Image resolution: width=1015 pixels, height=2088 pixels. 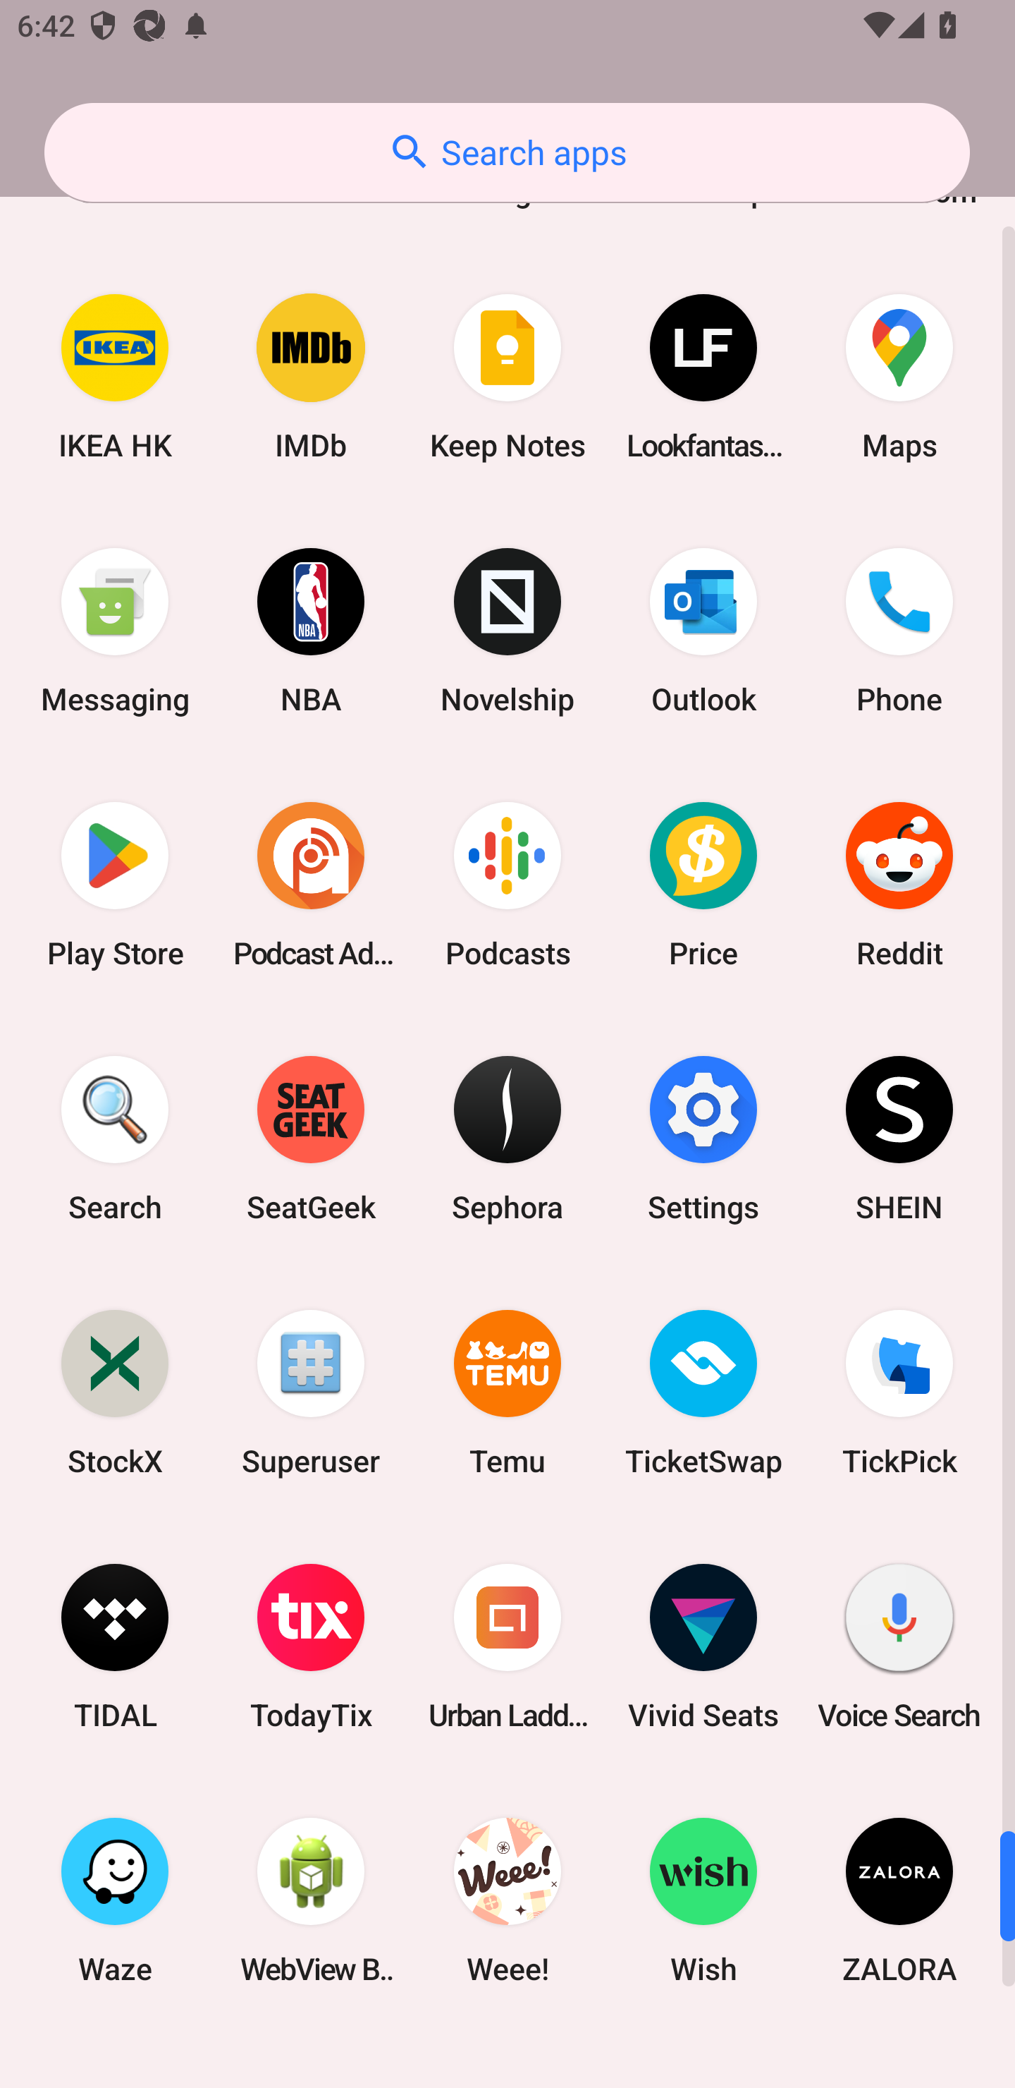 I want to click on Podcast Addict, so click(x=311, y=884).